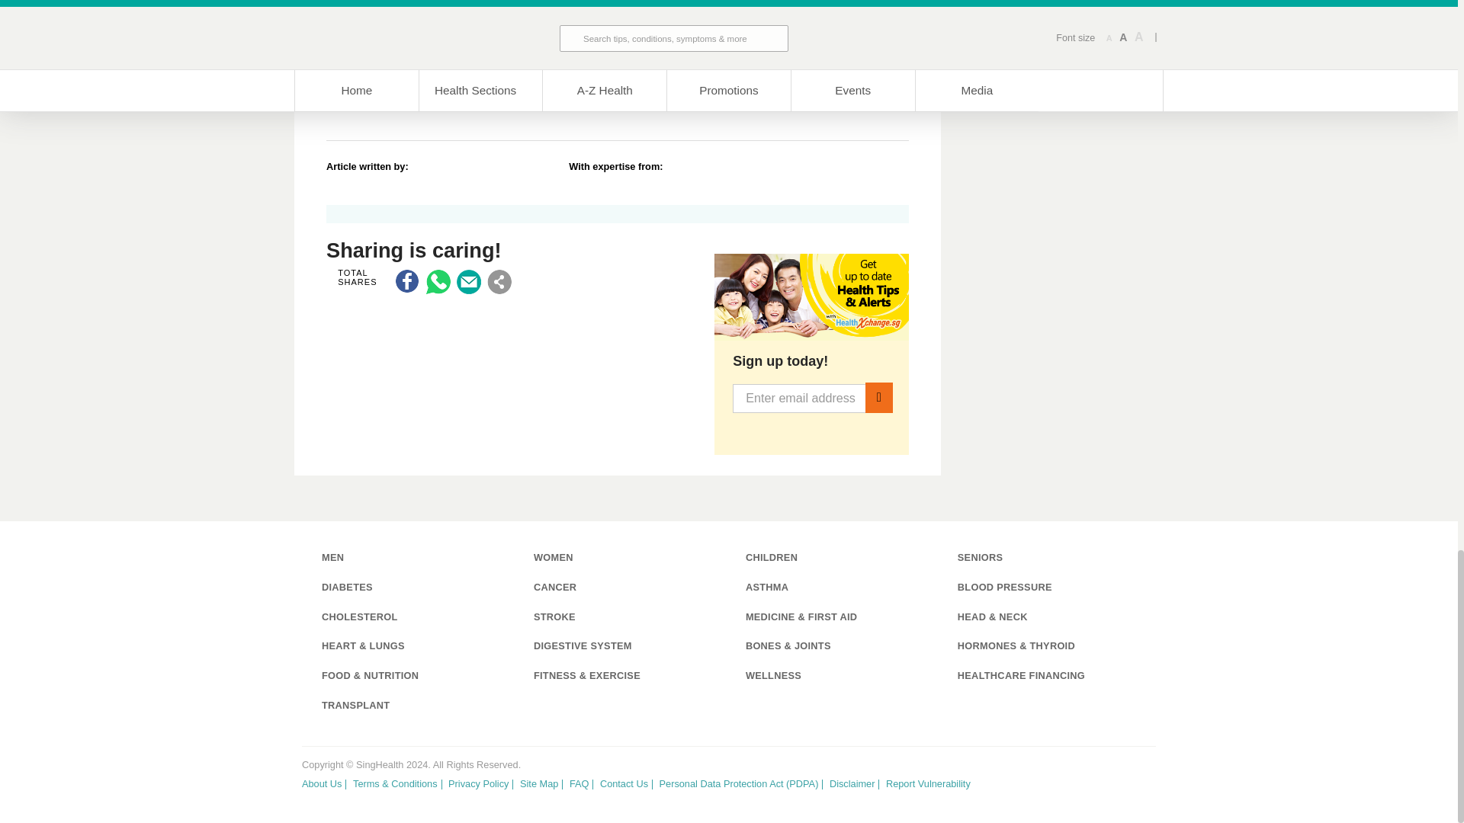 The height and width of the screenshot is (823, 1464). I want to click on Follow us on Pinterest!, so click(1119, 779).